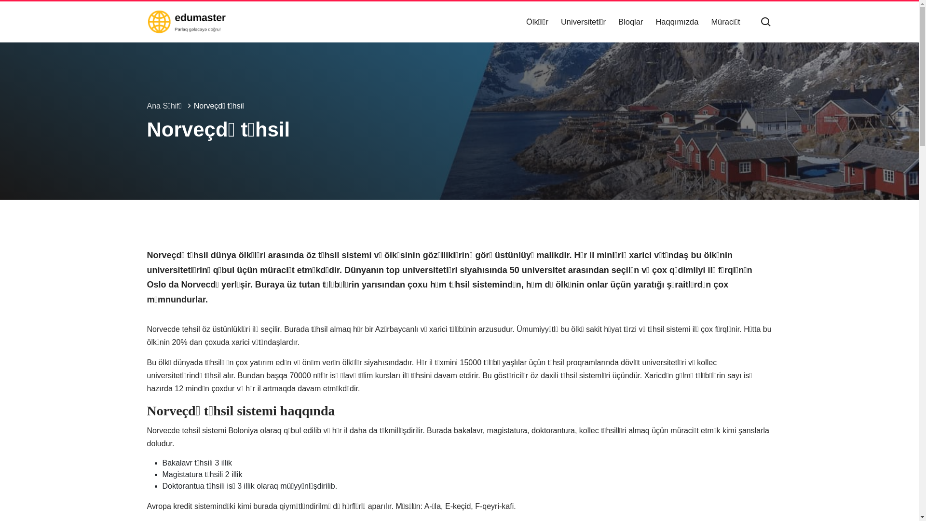 This screenshot has width=926, height=521. What do you see at coordinates (631, 22) in the screenshot?
I see `Bloqlar` at bounding box center [631, 22].